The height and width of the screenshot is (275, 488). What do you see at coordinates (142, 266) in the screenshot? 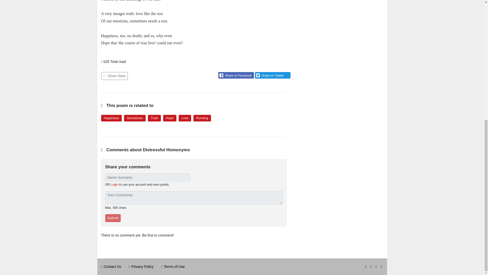
I see `Privacy Policy` at bounding box center [142, 266].